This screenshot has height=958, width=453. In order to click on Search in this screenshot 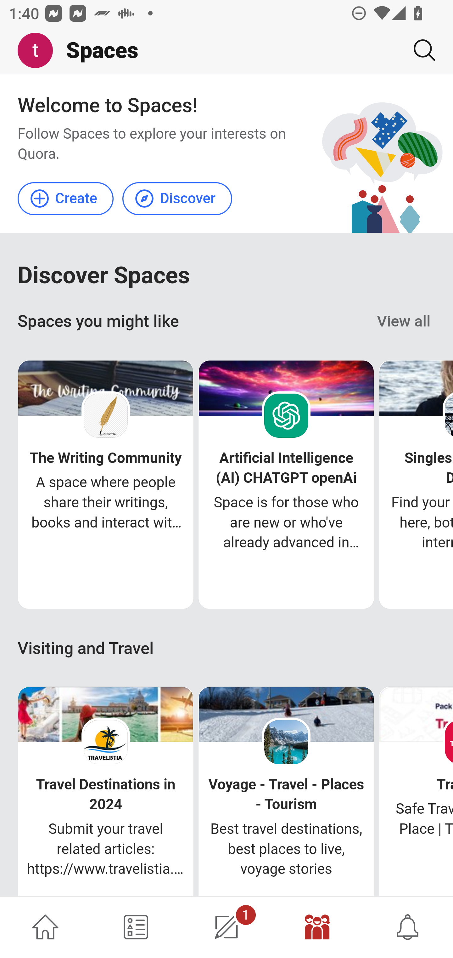, I will do `click(420, 50)`.